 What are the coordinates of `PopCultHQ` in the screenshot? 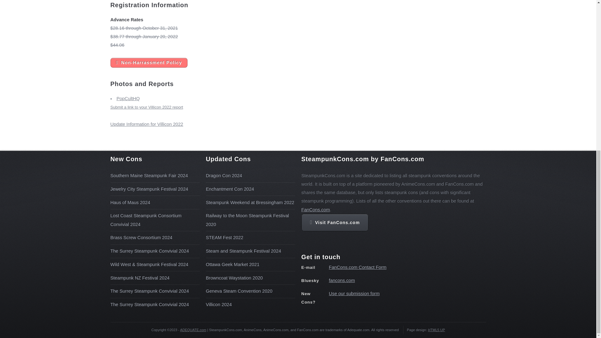 It's located at (128, 98).